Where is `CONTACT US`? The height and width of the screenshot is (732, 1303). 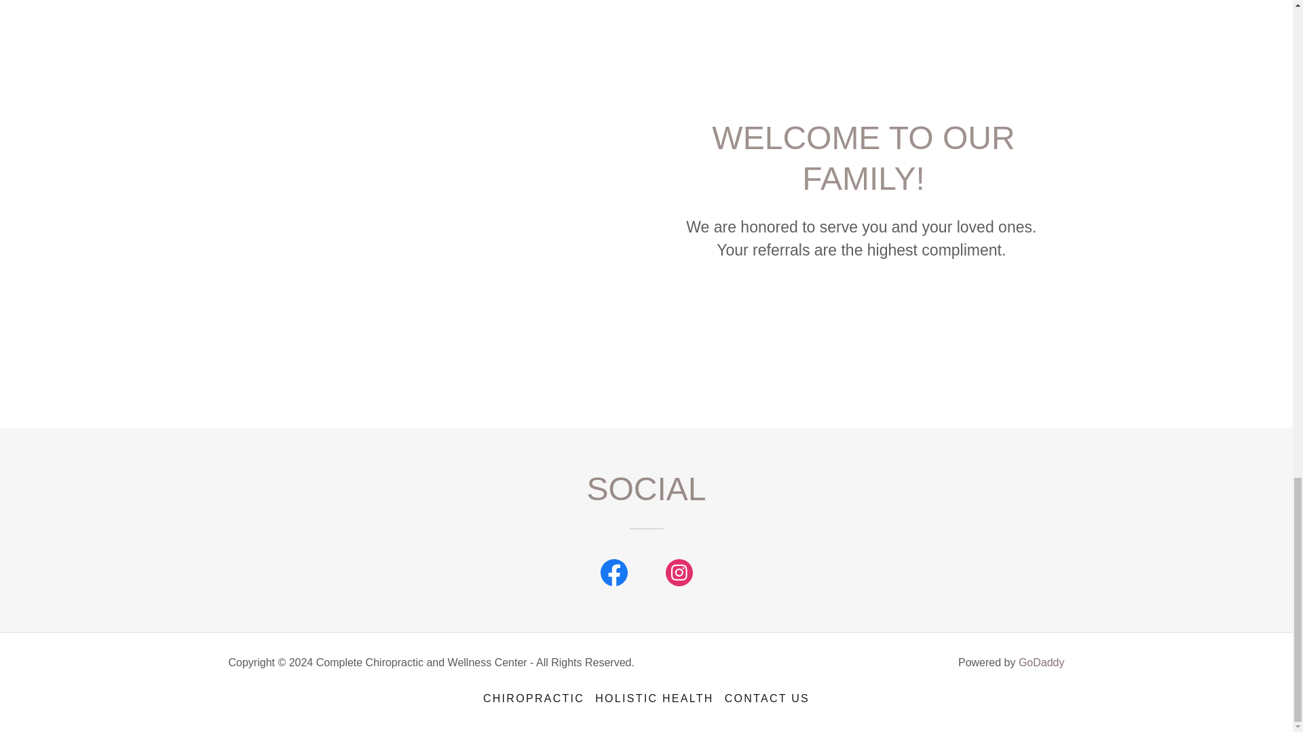
CONTACT US is located at coordinates (767, 698).